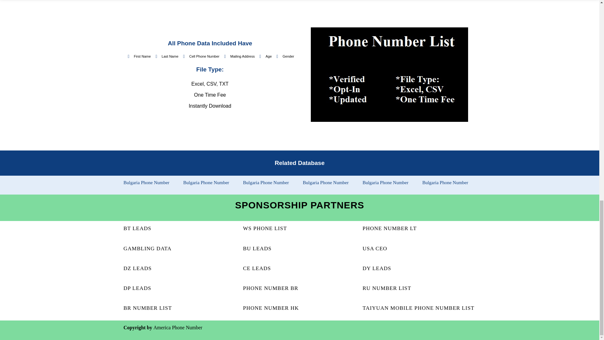 The width and height of the screenshot is (604, 340). Describe the element at coordinates (445, 183) in the screenshot. I see `Bulgaria Phone Number` at that location.